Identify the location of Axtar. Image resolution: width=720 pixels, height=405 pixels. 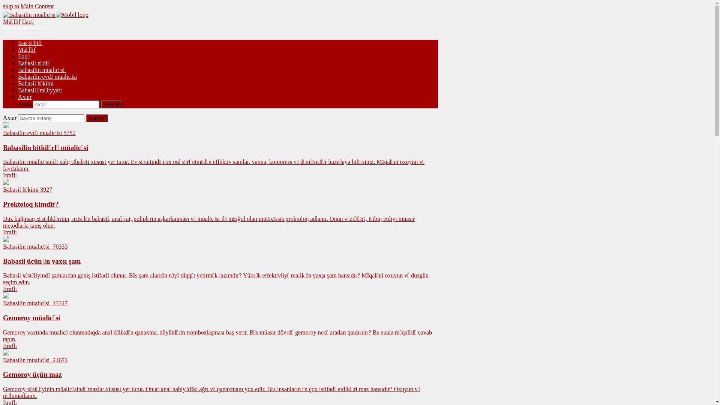
(25, 97).